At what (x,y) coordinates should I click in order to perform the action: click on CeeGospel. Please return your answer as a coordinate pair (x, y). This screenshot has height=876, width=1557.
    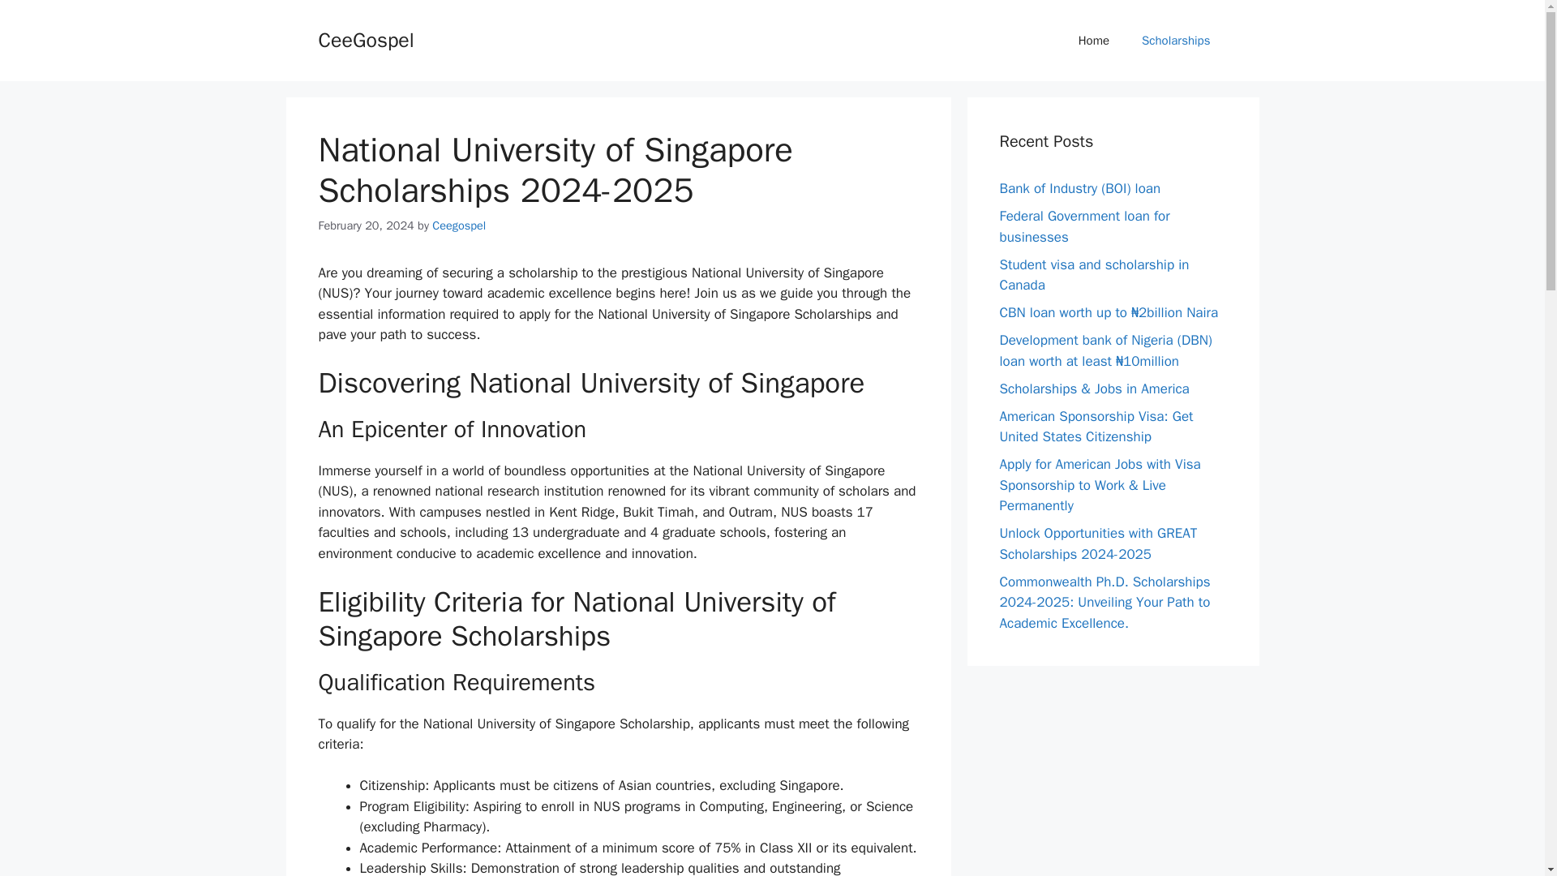
    Looking at the image, I should click on (365, 39).